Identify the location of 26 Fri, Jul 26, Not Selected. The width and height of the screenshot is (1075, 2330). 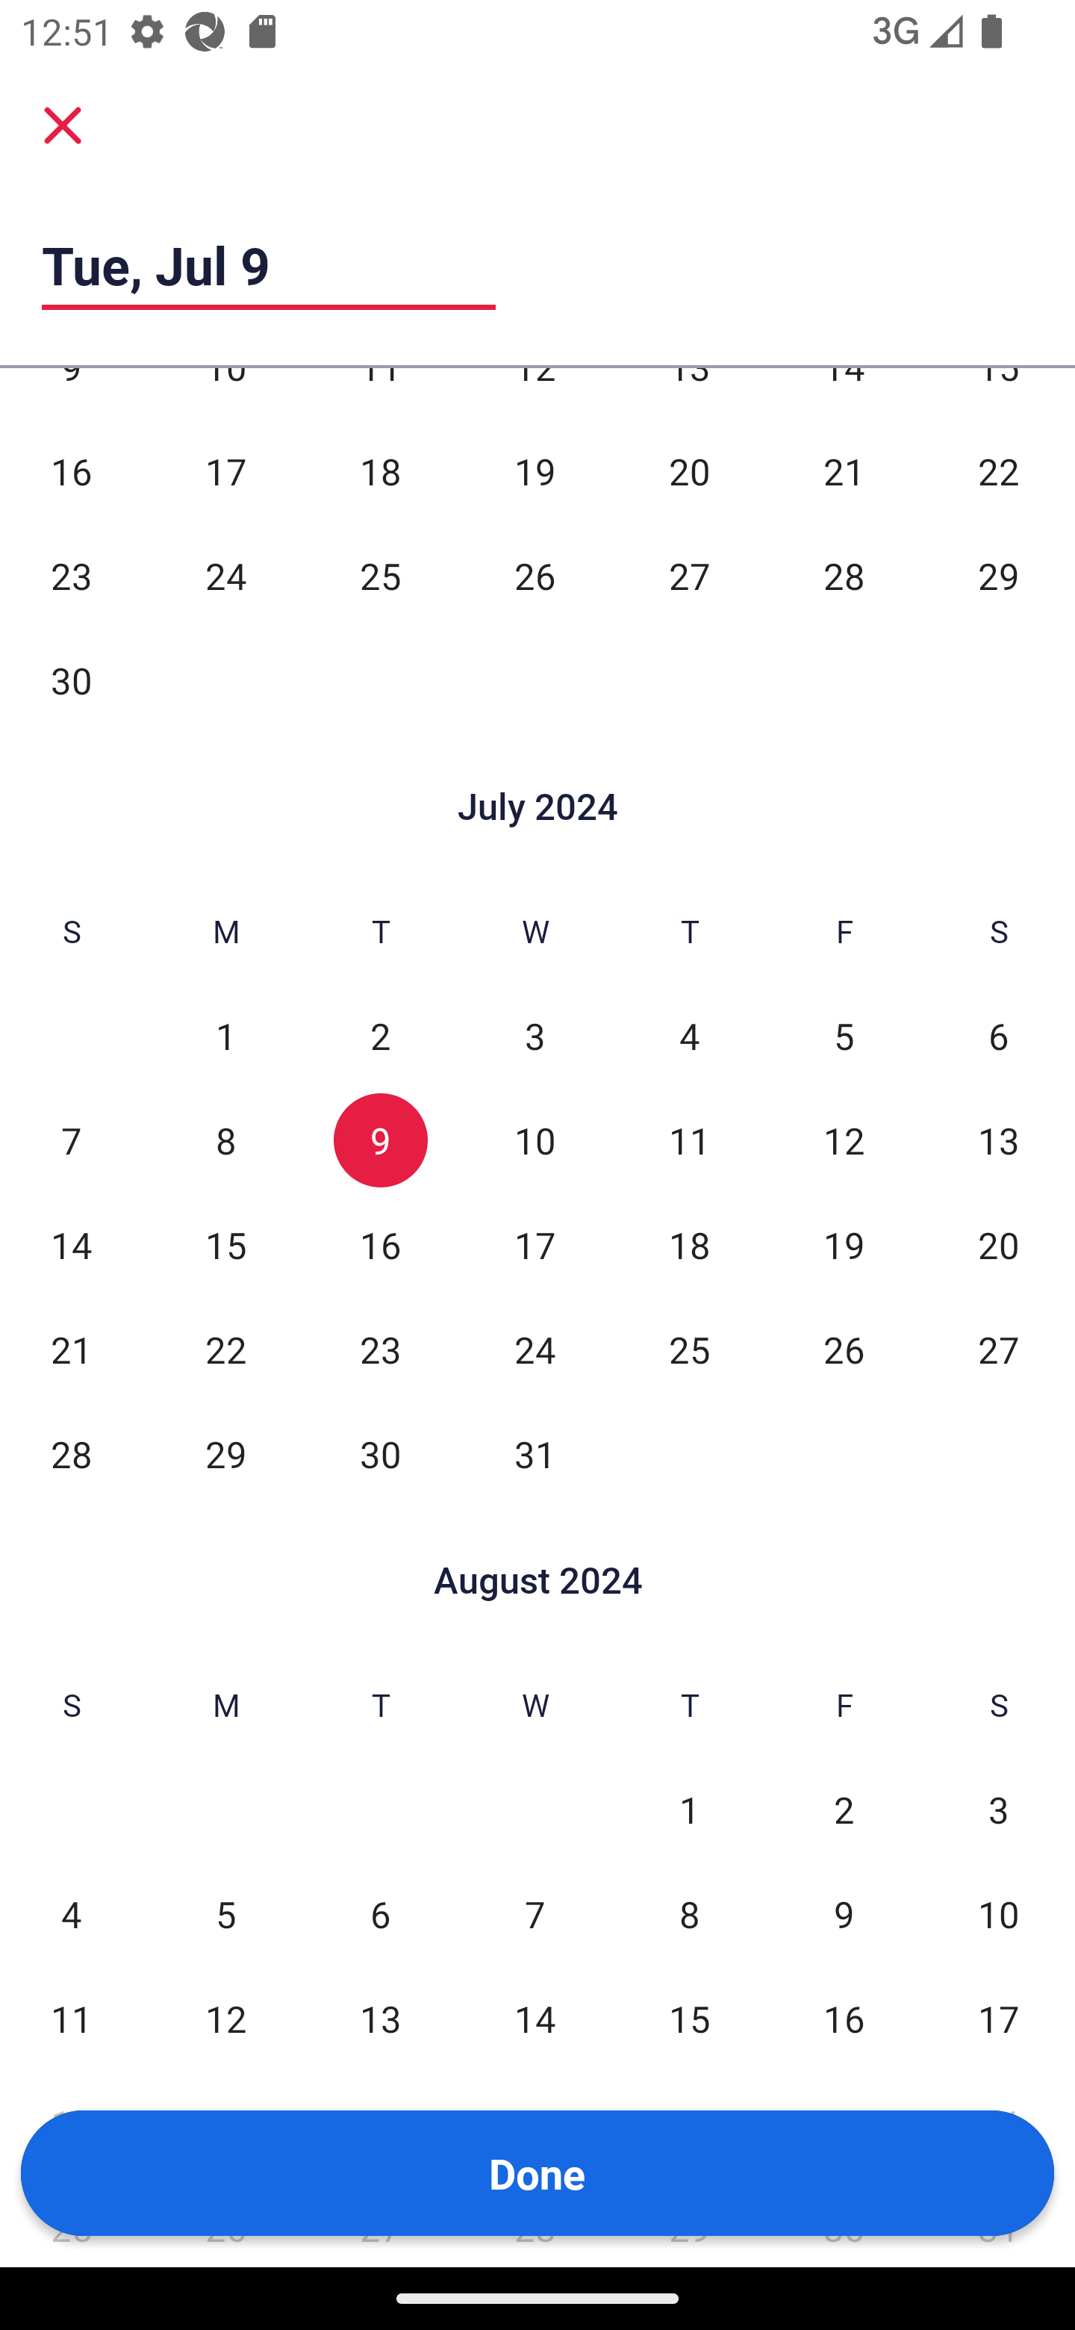
(844, 1350).